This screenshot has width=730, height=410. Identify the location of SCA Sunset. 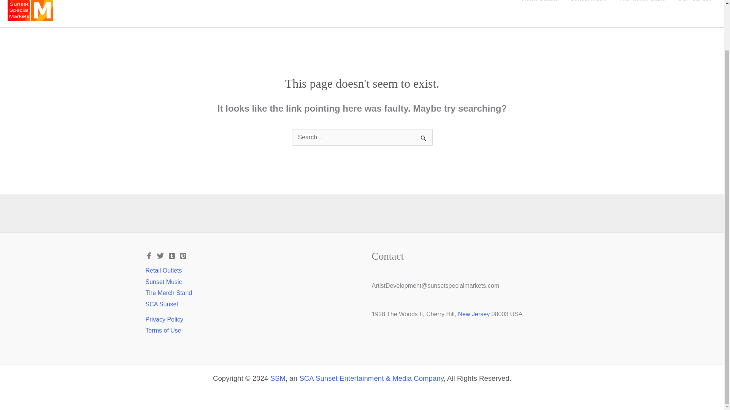
(162, 304).